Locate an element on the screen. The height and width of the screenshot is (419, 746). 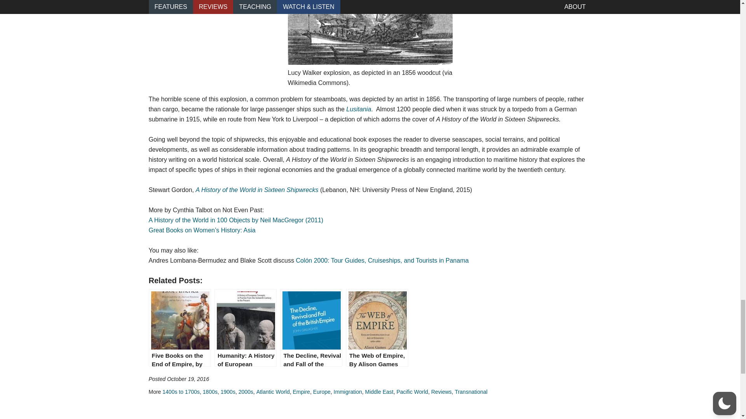
1900s is located at coordinates (228, 392).